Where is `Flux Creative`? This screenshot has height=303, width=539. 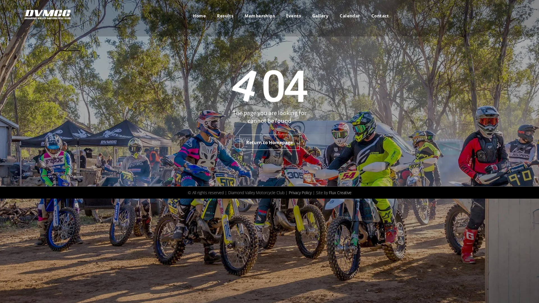
Flux Creative is located at coordinates (340, 192).